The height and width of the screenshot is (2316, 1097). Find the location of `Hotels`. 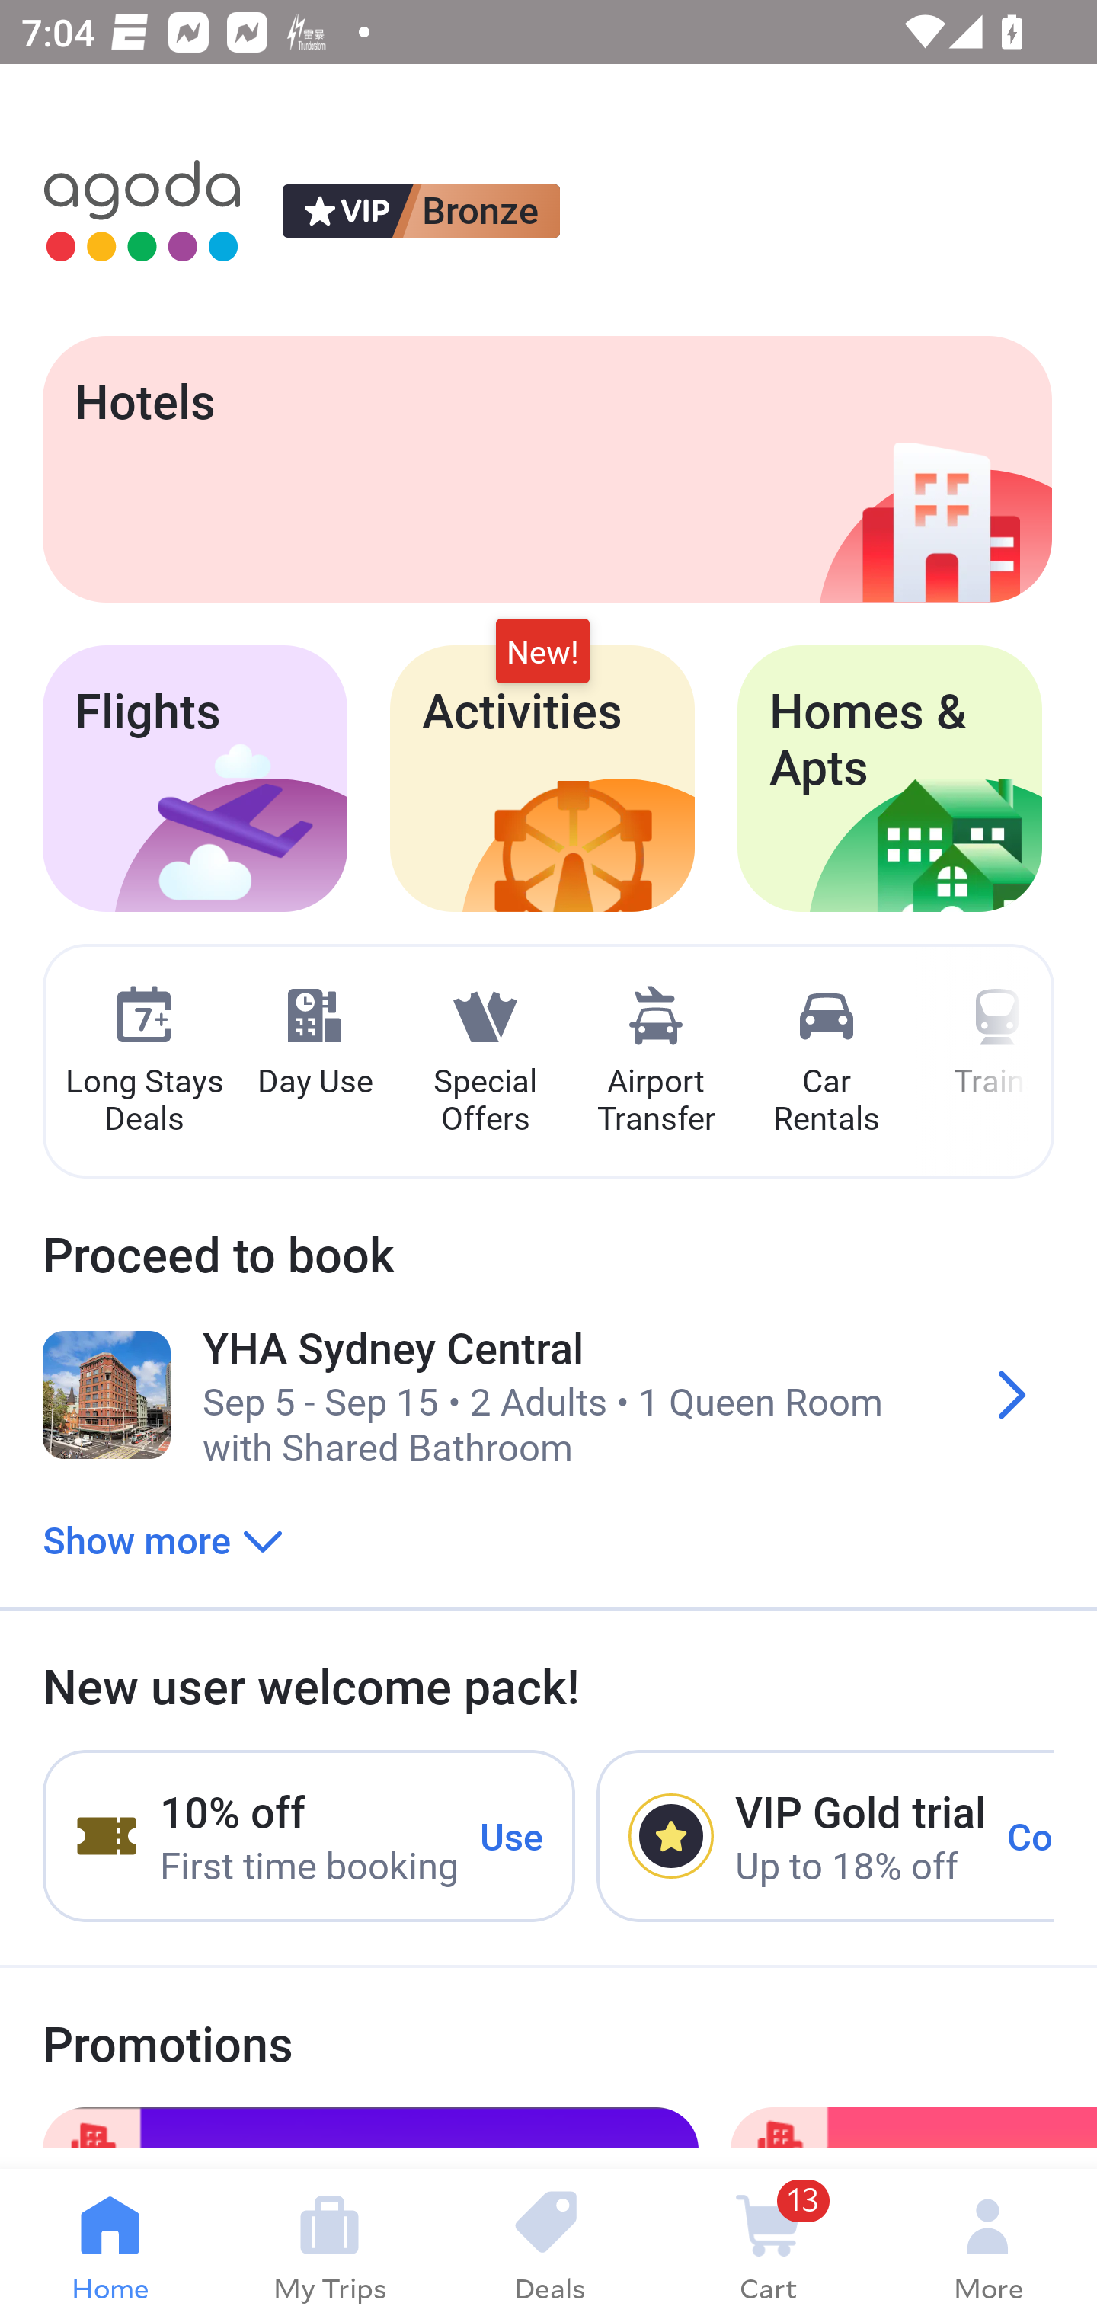

Hotels is located at coordinates (547, 469).